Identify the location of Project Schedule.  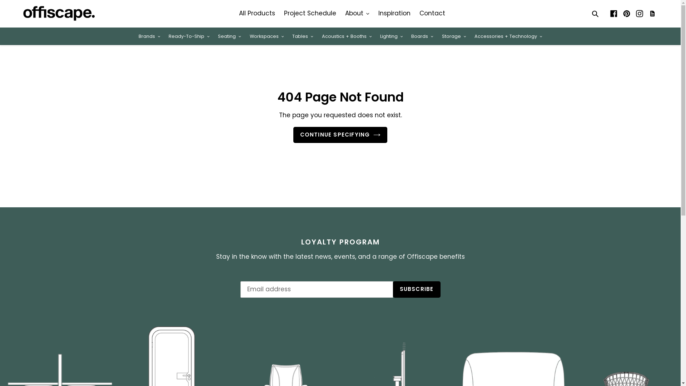
(652, 13).